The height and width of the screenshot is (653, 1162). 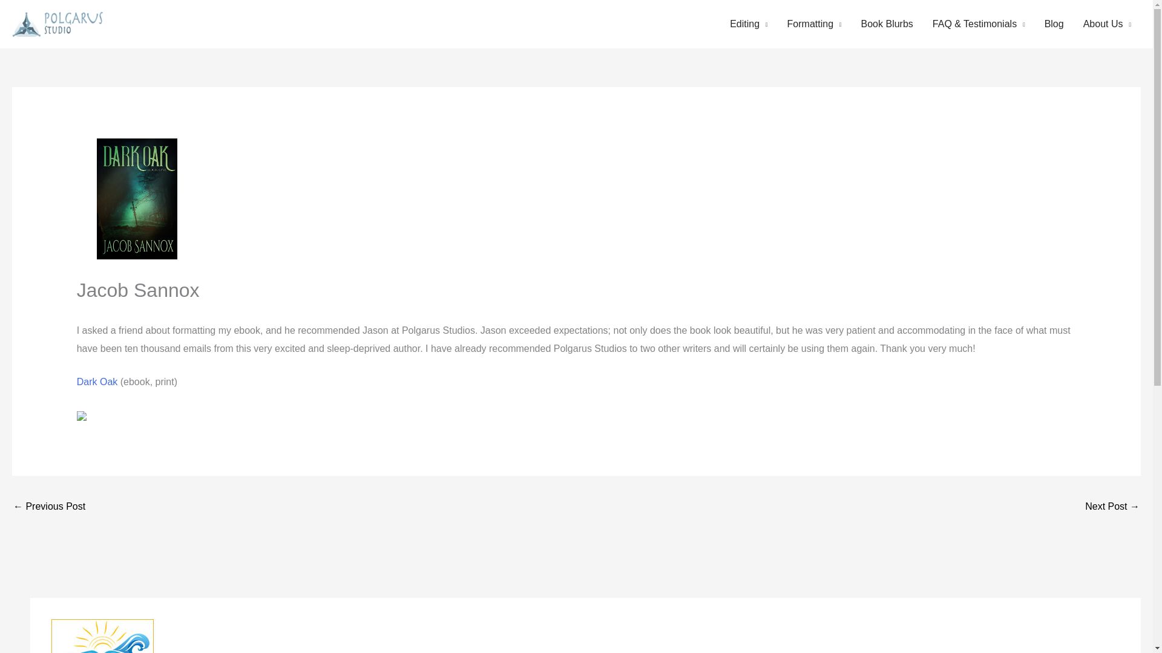 I want to click on Nabilla Zahra Stelter, so click(x=48, y=507).